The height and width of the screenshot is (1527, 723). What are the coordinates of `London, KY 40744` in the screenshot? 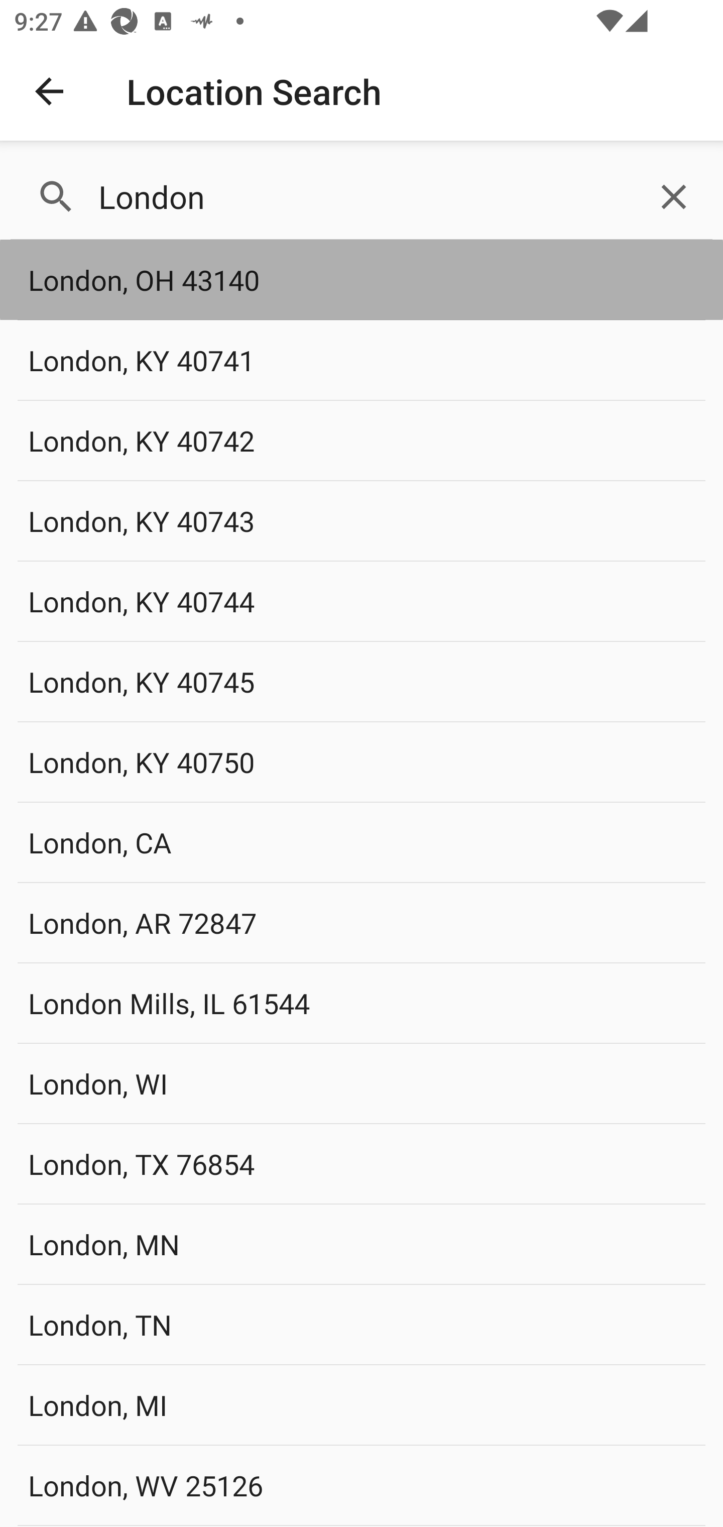 It's located at (361, 601).